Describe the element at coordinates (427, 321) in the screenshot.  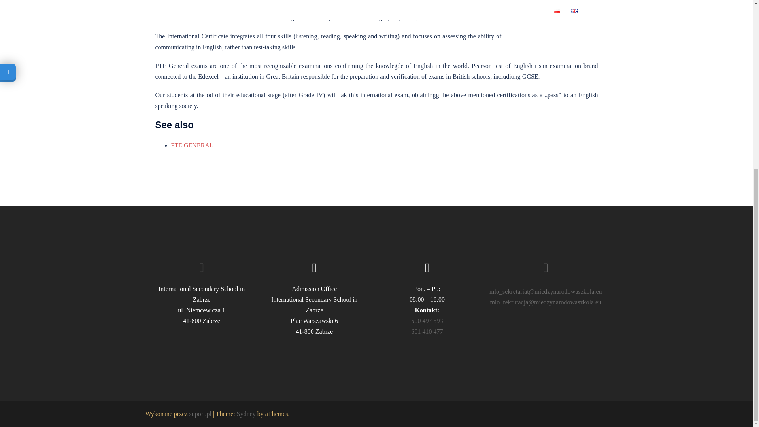
I see `500 497 593` at that location.